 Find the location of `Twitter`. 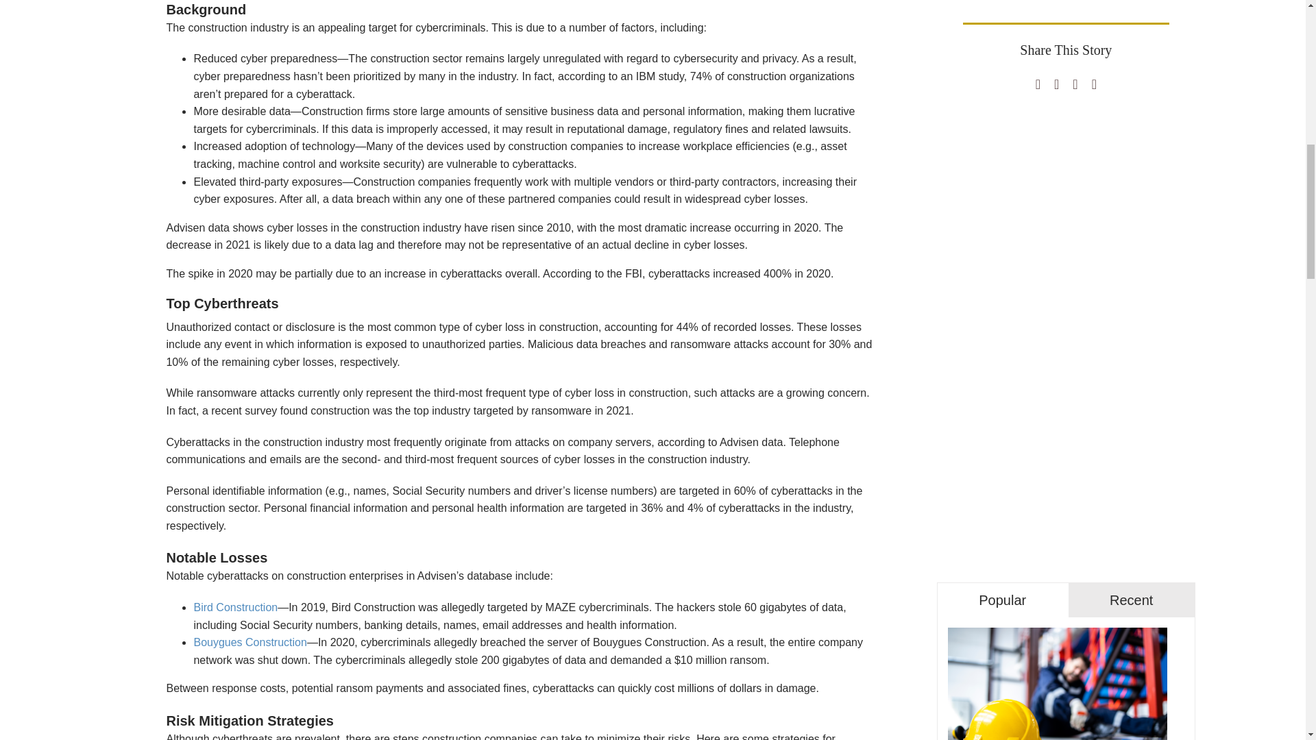

Twitter is located at coordinates (1057, 84).